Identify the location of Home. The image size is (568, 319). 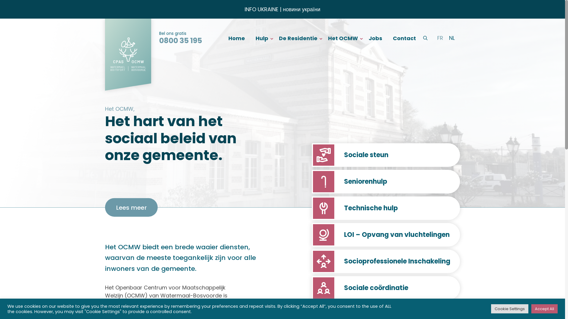
(237, 38).